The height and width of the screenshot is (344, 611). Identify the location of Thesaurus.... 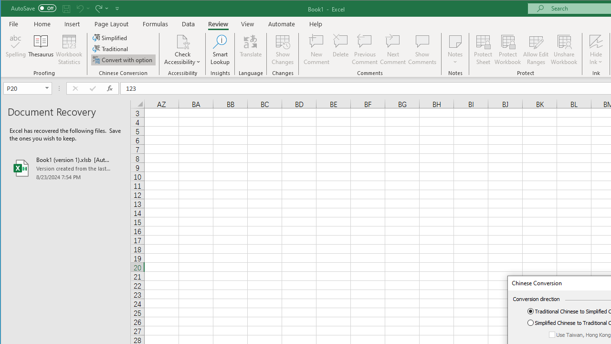
(41, 50).